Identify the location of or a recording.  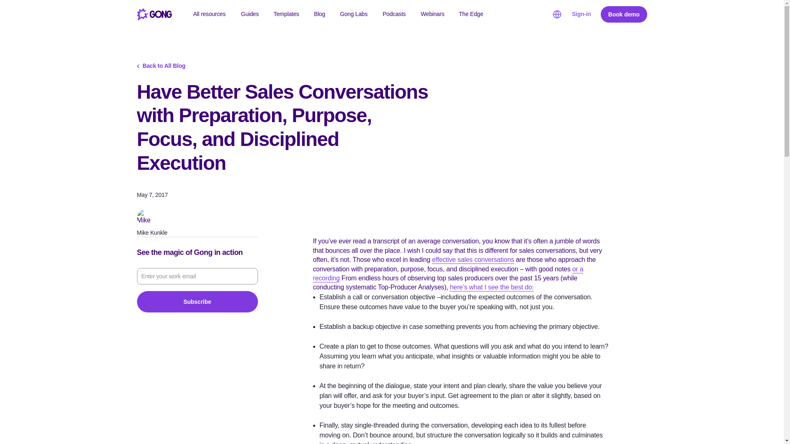
(448, 273).